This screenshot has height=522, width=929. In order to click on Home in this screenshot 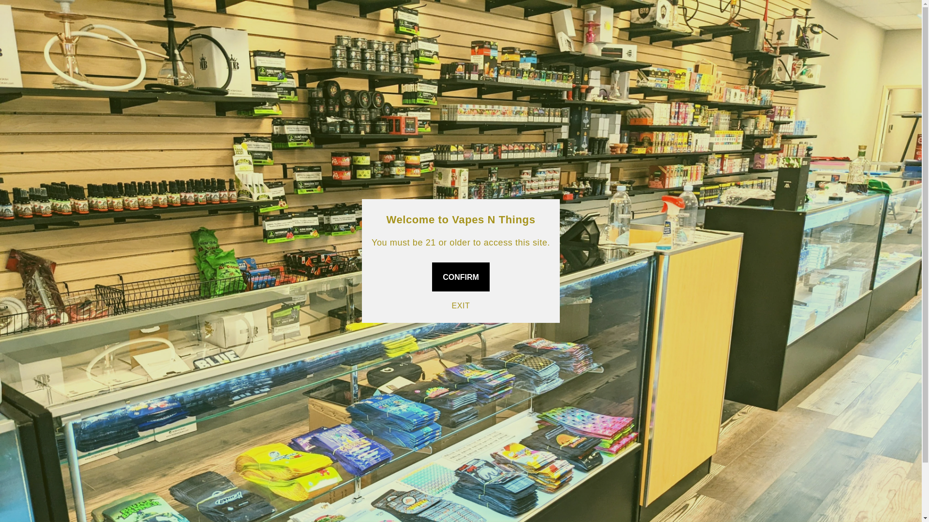, I will do `click(309, 29)`.